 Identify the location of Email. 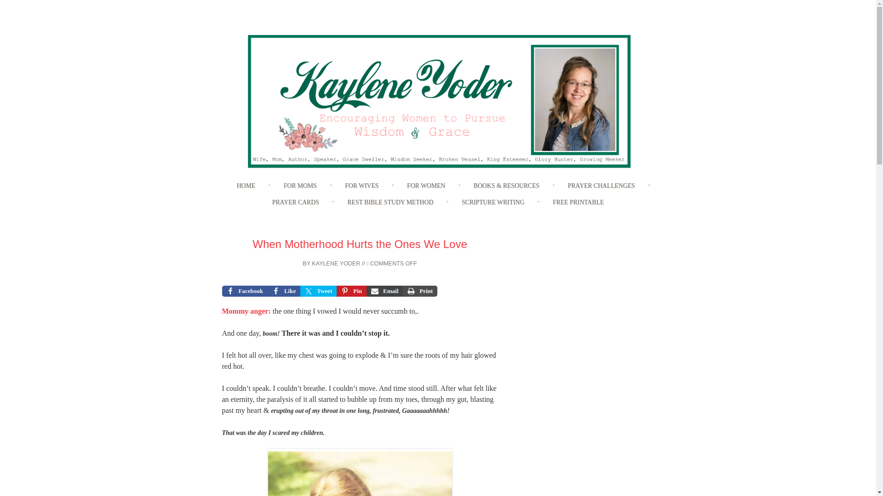
(384, 291).